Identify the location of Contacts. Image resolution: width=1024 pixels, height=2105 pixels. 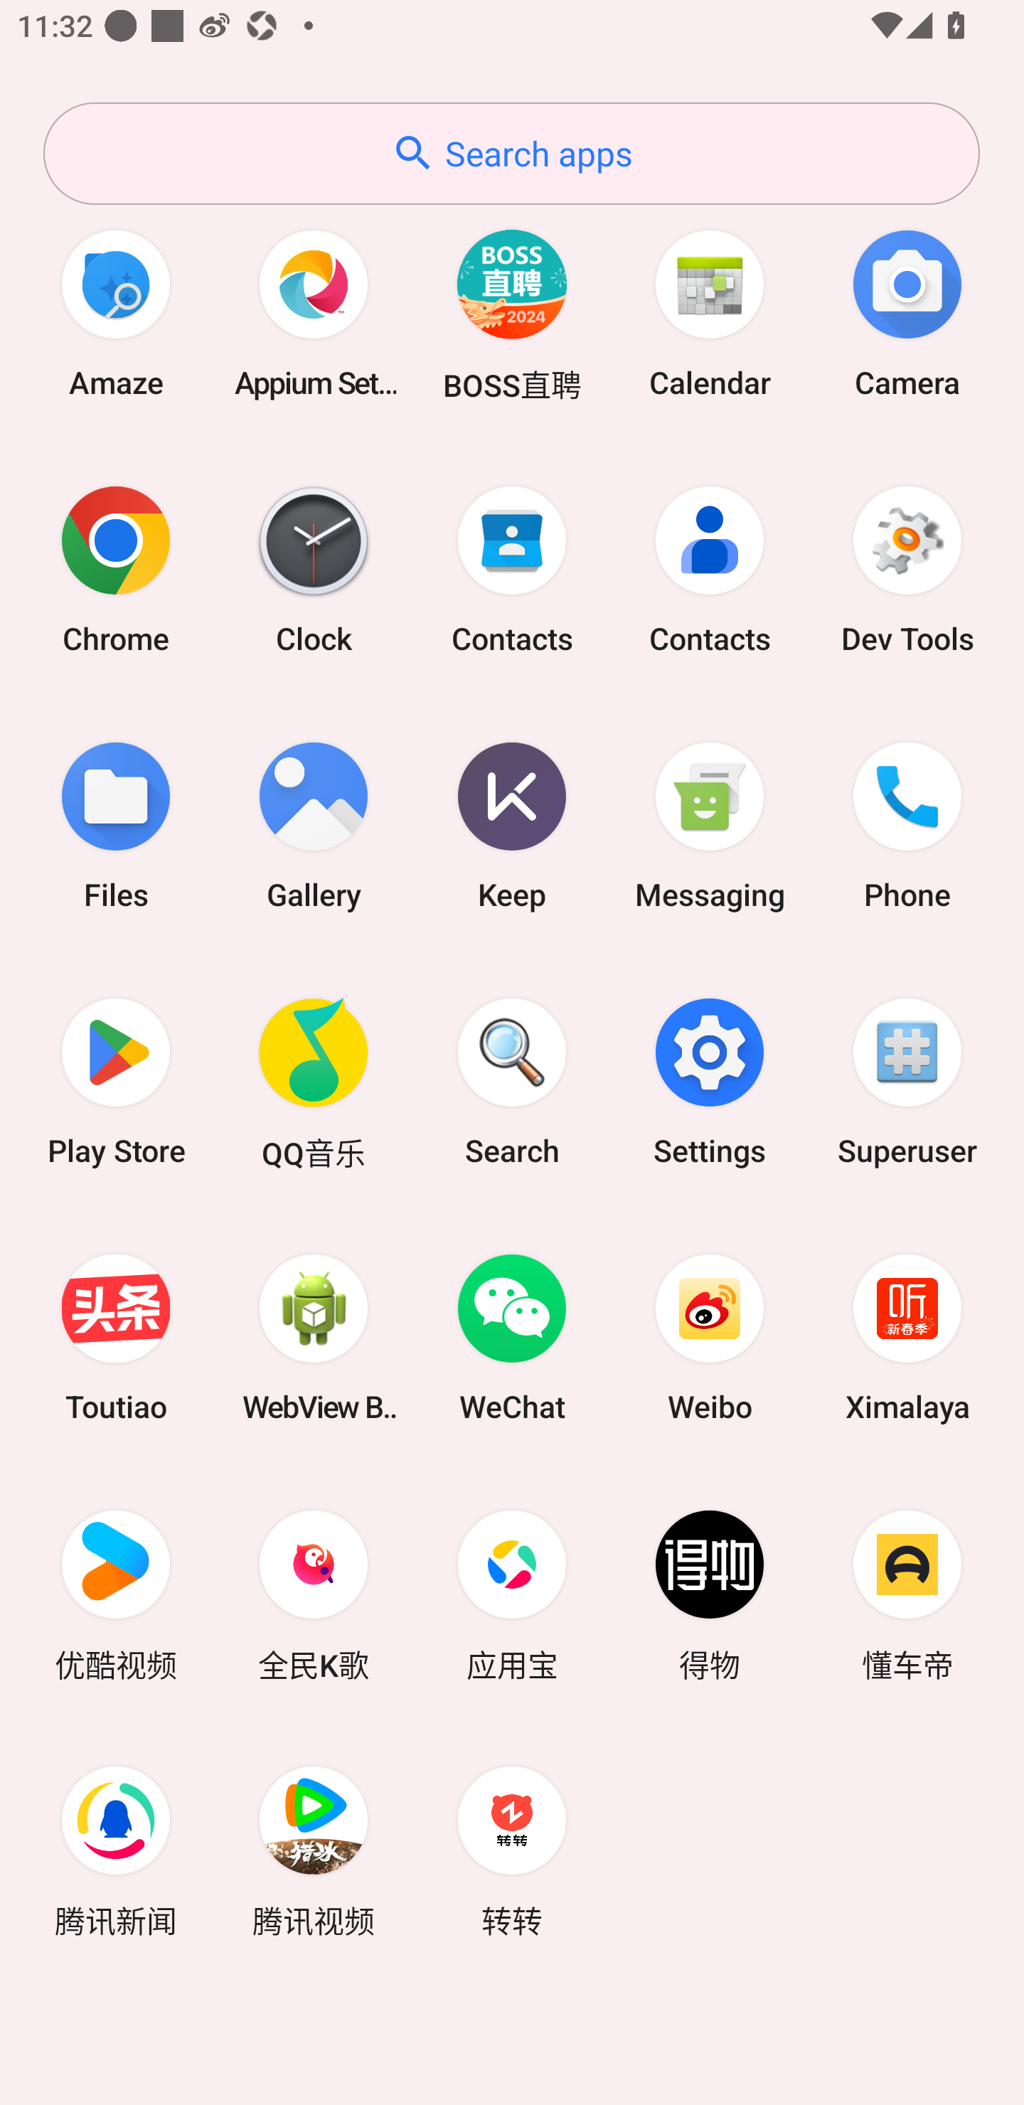
(710, 569).